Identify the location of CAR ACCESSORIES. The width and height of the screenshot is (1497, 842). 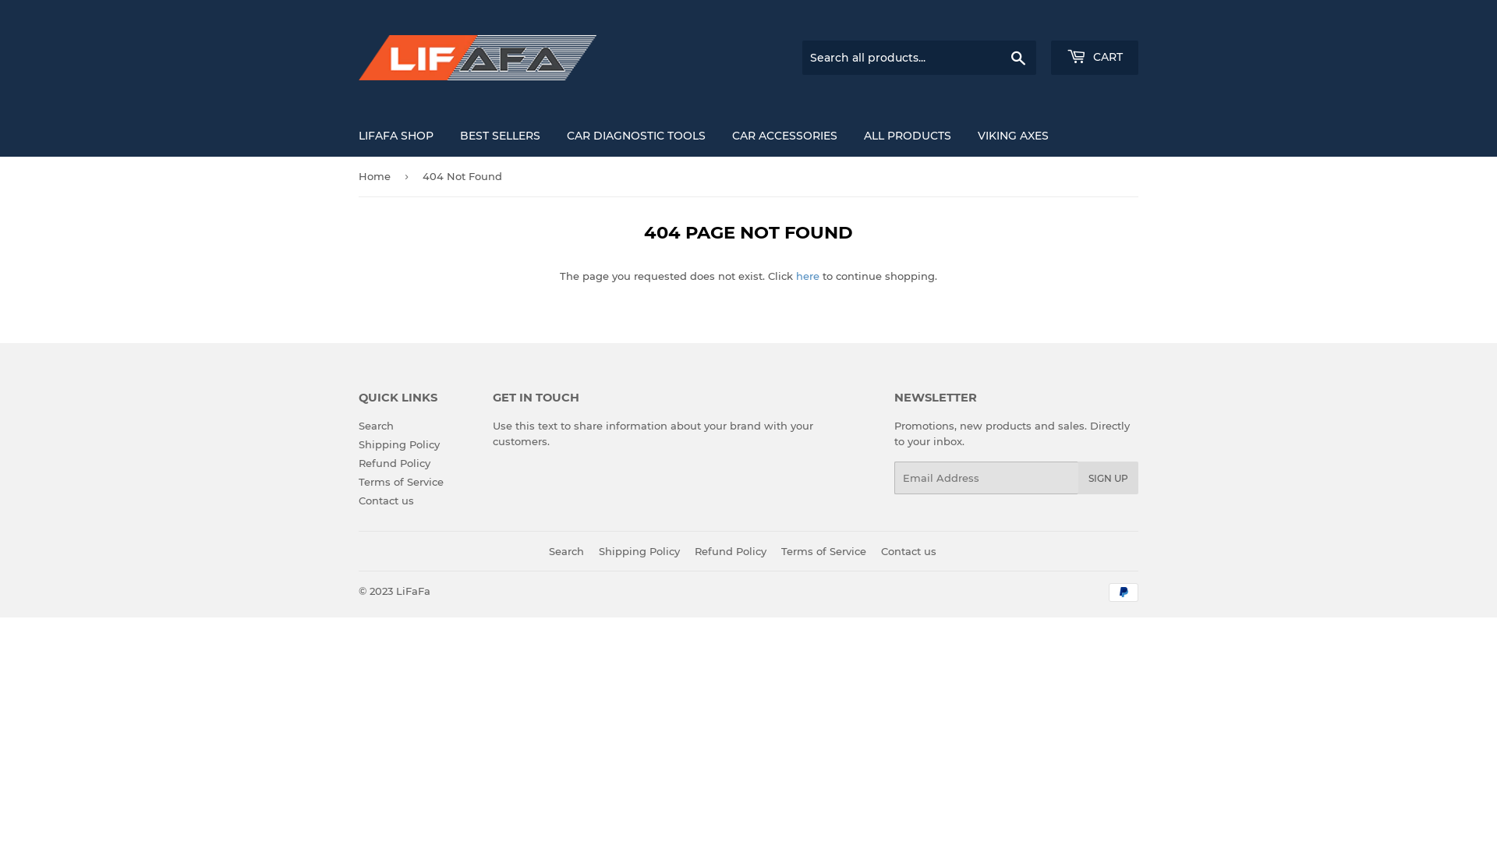
(784, 136).